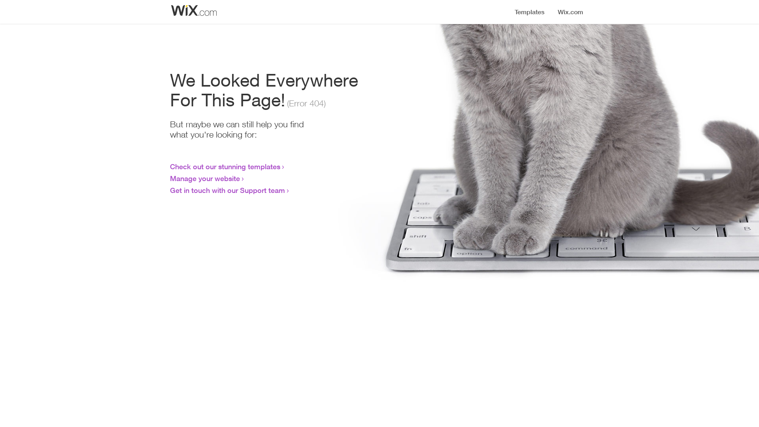  Describe the element at coordinates (205, 178) in the screenshot. I see `Manage your website` at that location.